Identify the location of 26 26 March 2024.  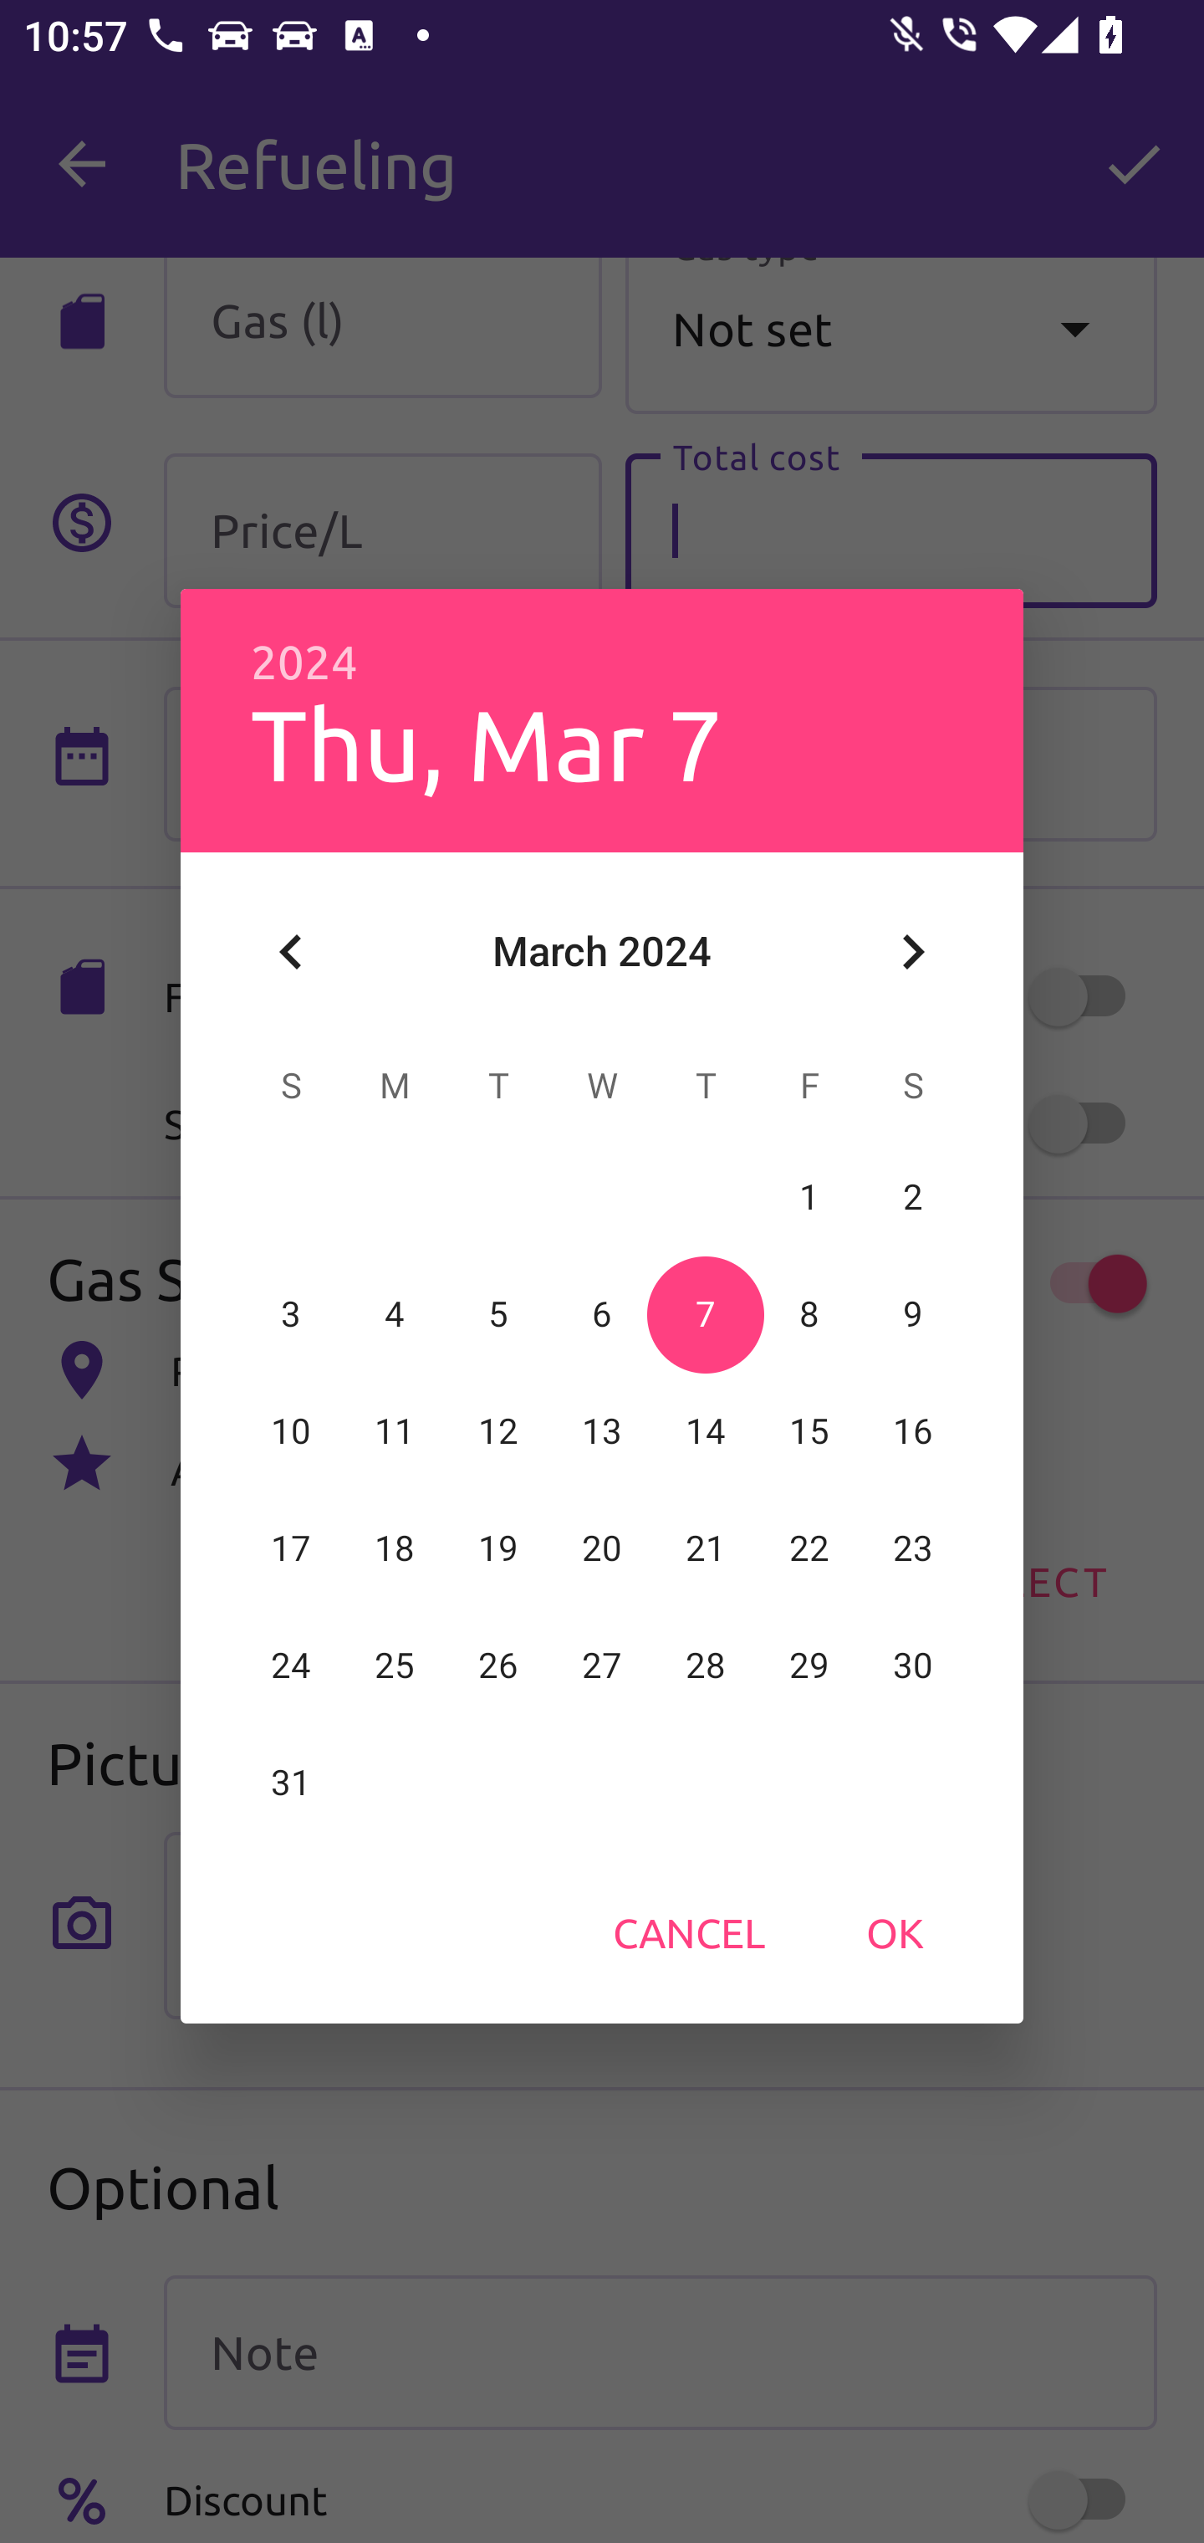
(498, 1665).